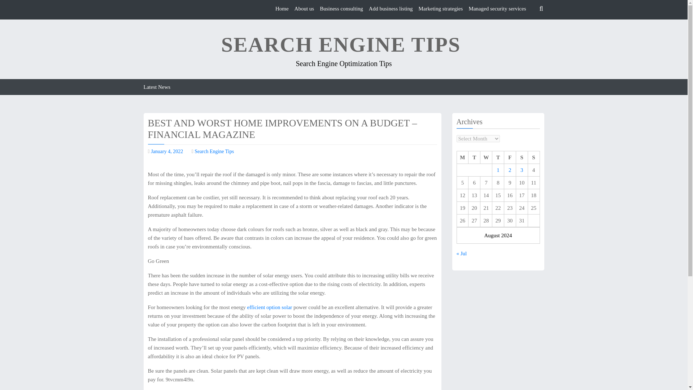 Image resolution: width=693 pixels, height=390 pixels. Describe the element at coordinates (440, 9) in the screenshot. I see `Marketing strategies` at that location.